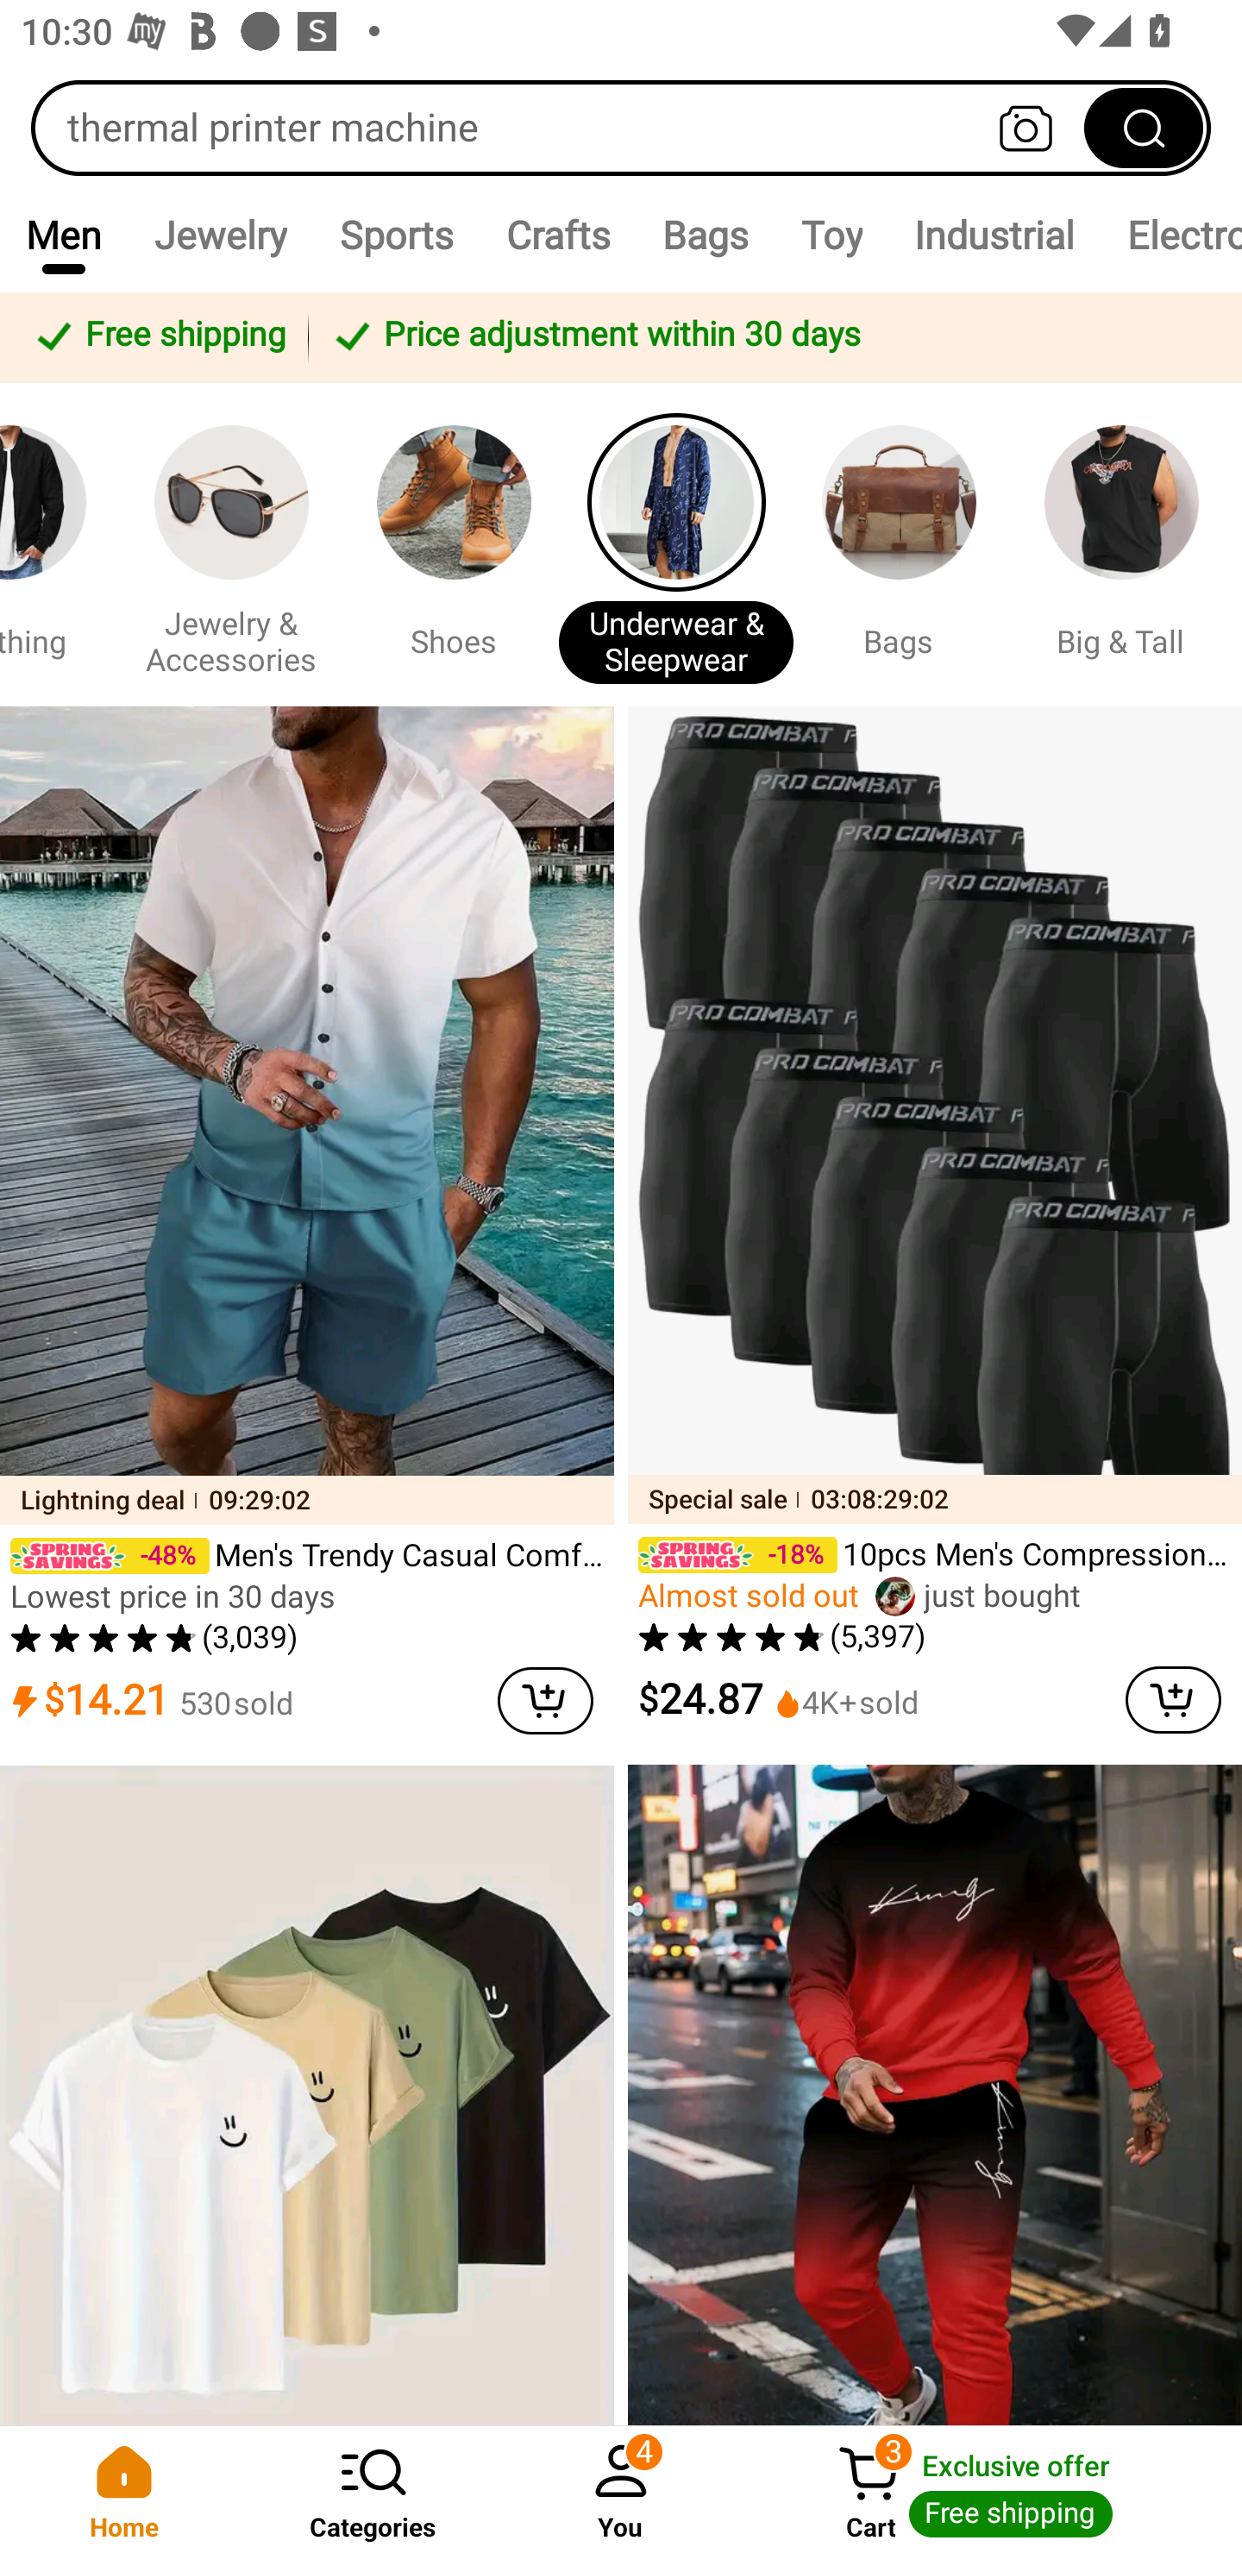 The height and width of the screenshot is (2553, 1242). I want to click on Home, so click(124, 2489).